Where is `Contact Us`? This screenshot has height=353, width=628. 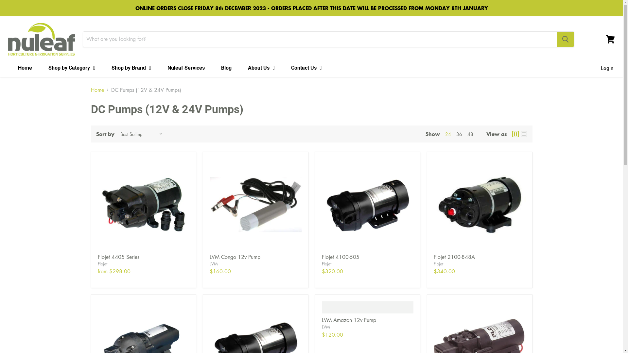
Contact Us is located at coordinates (305, 68).